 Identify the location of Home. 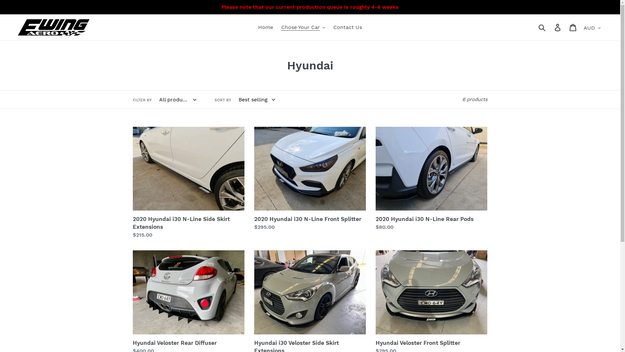
(266, 27).